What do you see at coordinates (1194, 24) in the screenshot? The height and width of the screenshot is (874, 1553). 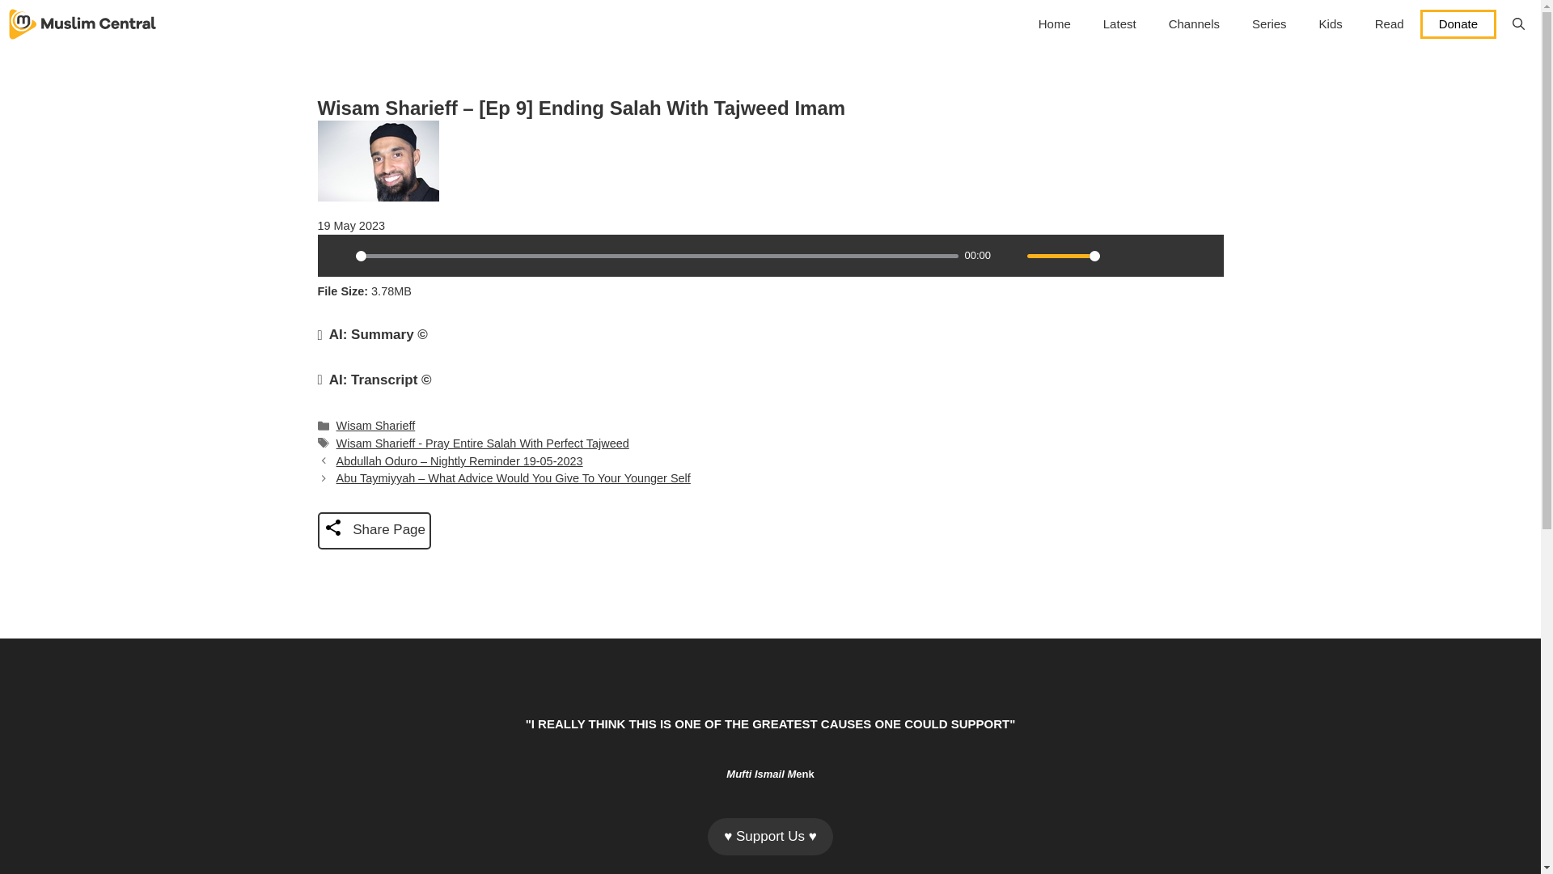 I see `Channels` at bounding box center [1194, 24].